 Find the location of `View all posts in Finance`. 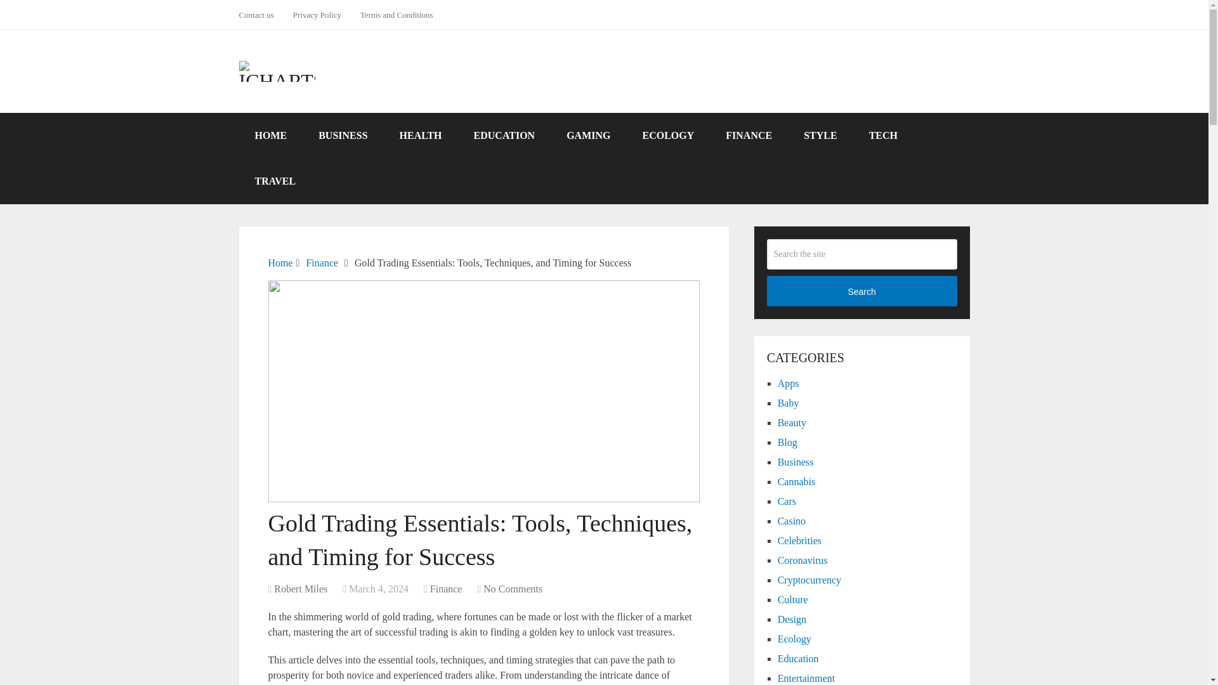

View all posts in Finance is located at coordinates (446, 589).